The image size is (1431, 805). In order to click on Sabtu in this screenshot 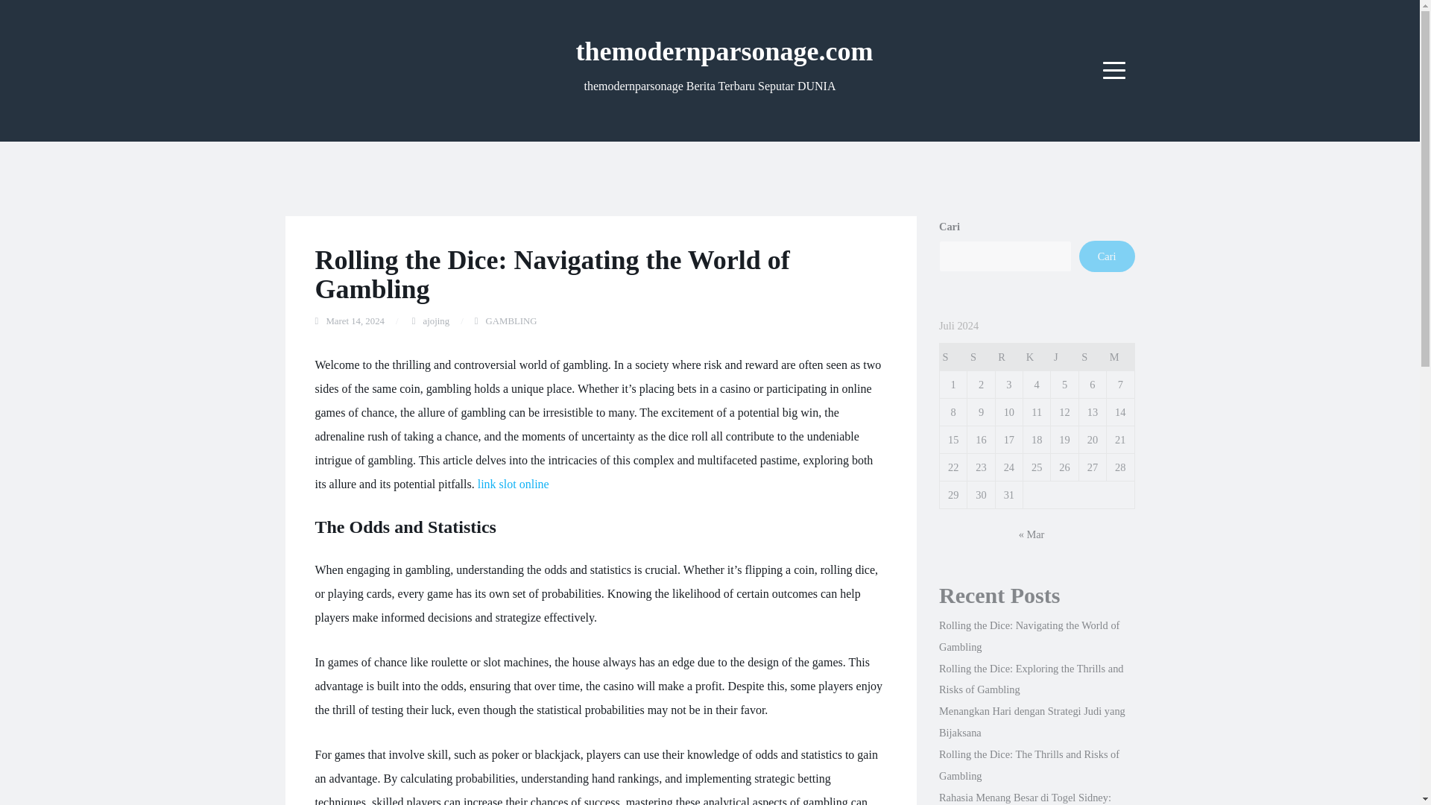, I will do `click(1093, 357)`.